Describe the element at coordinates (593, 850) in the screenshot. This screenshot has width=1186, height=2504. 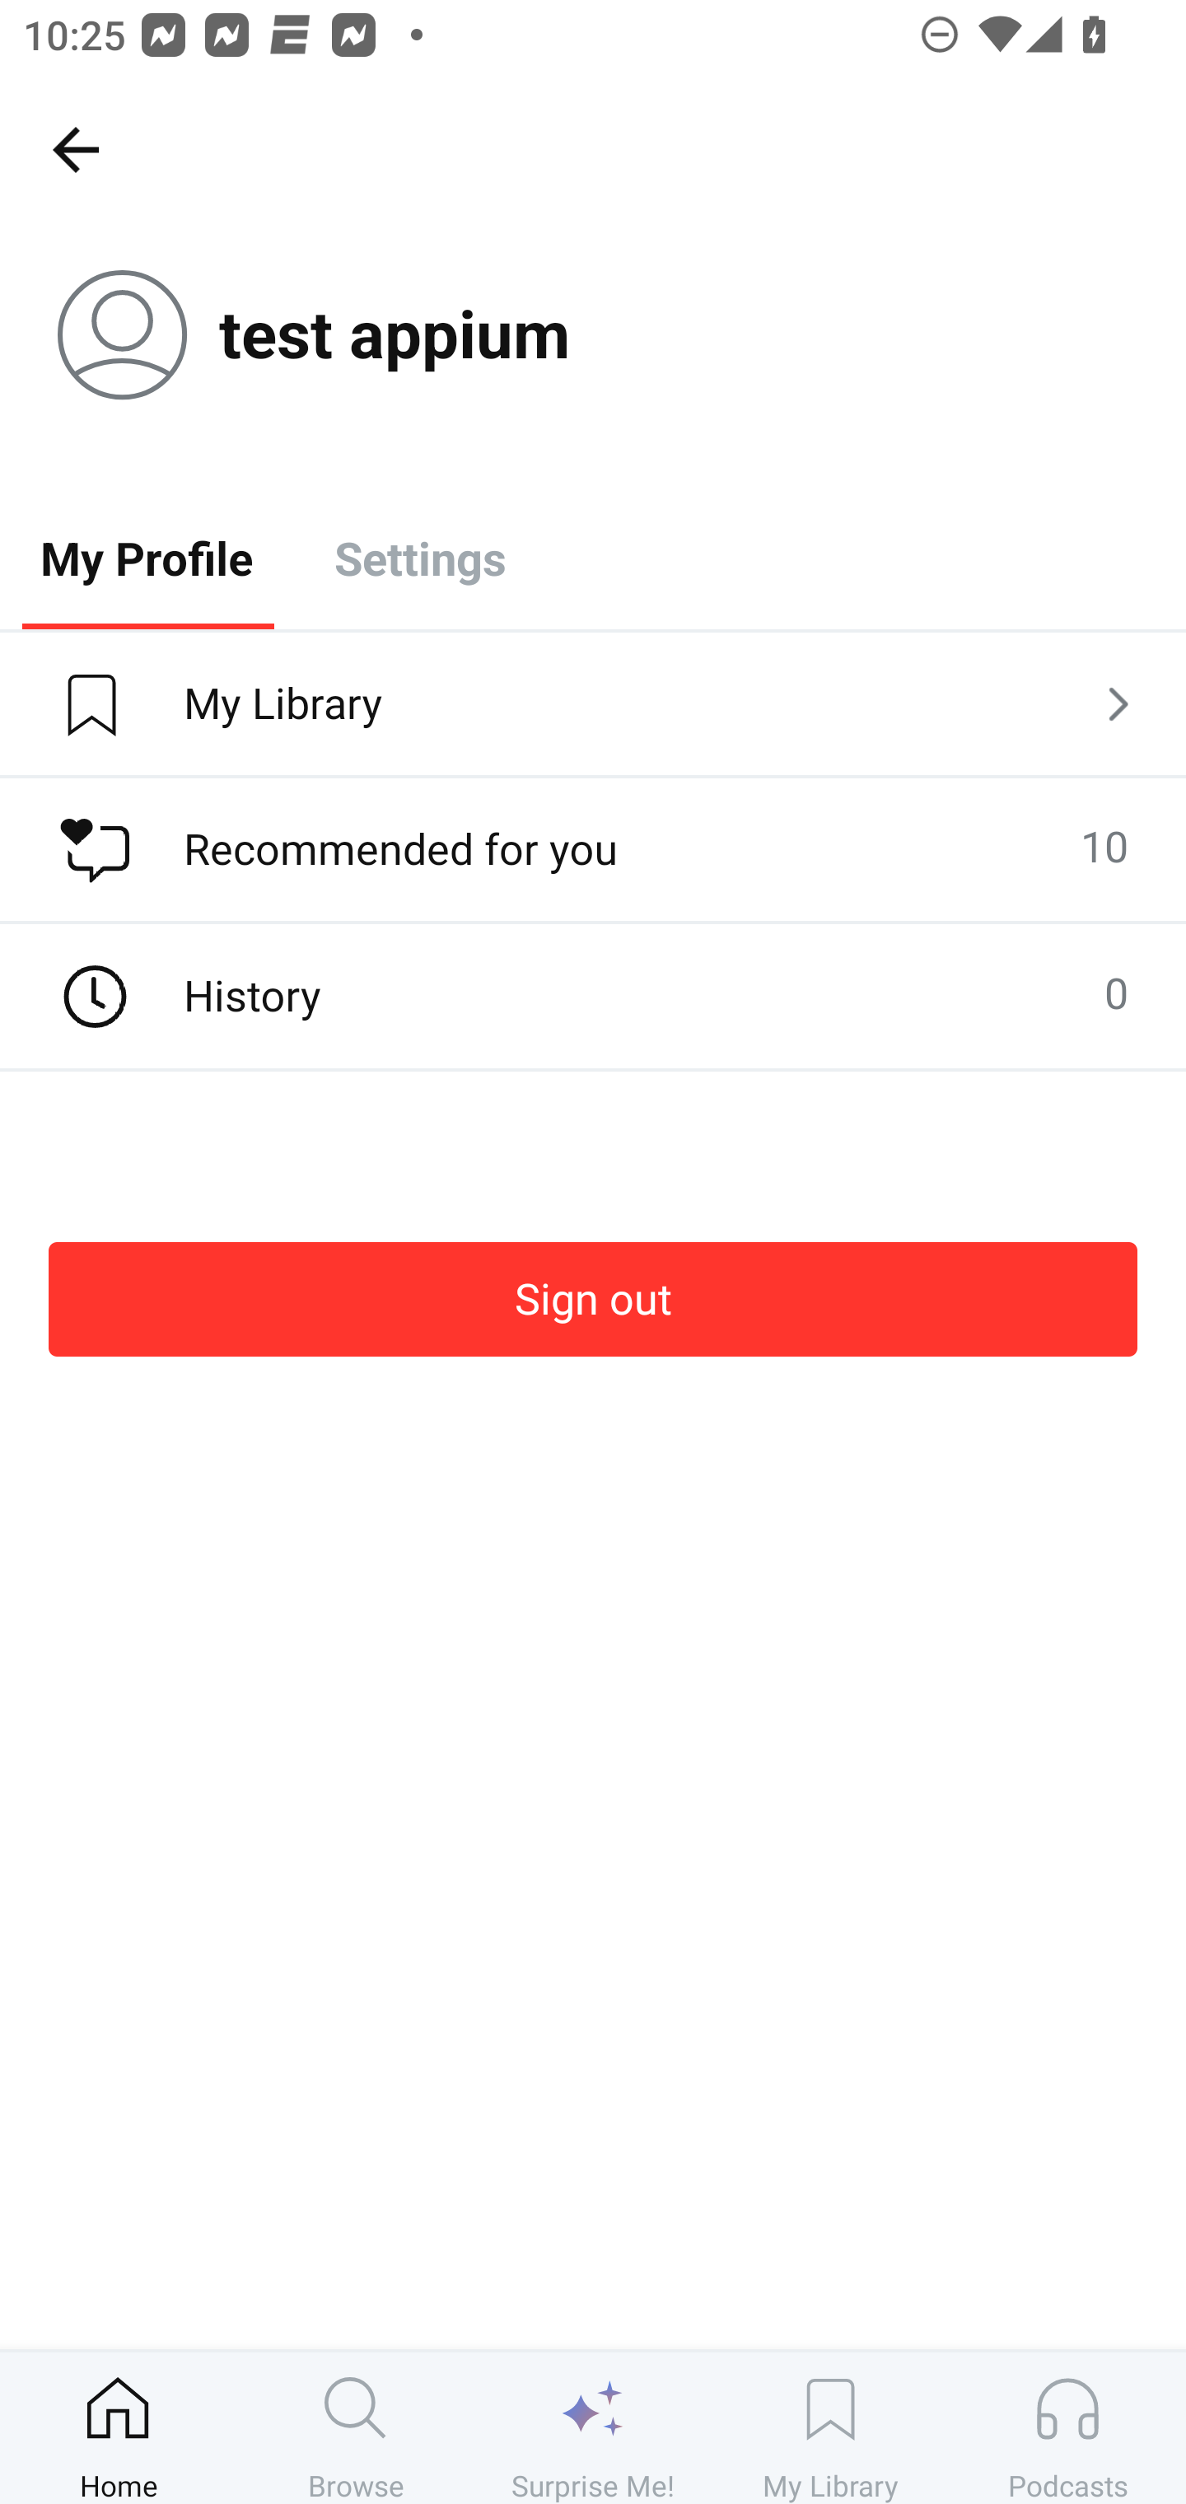
I see `Recommended for you 10` at that location.